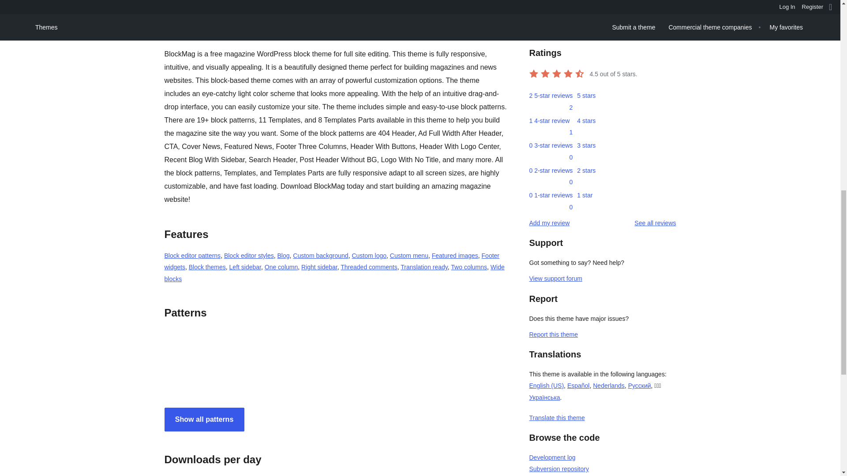  Describe the element at coordinates (369, 256) in the screenshot. I see `Custom logo` at that location.